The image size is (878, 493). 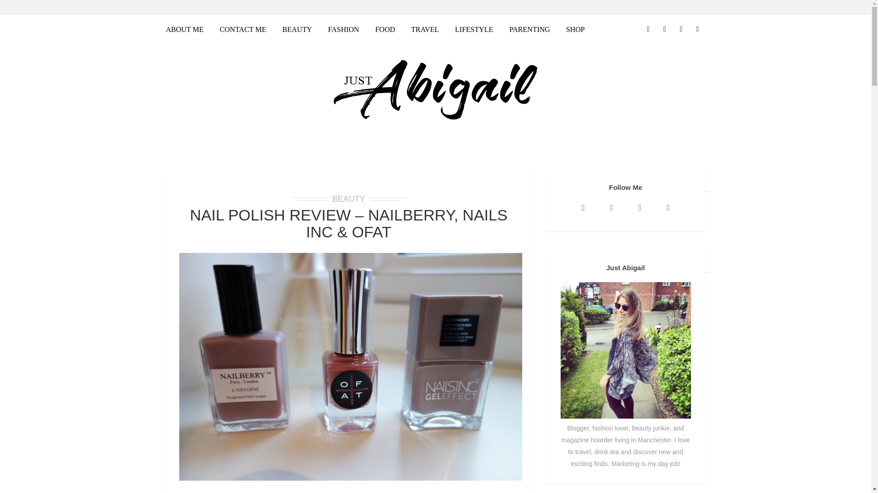 I want to click on LIFESTYLE, so click(x=474, y=31).